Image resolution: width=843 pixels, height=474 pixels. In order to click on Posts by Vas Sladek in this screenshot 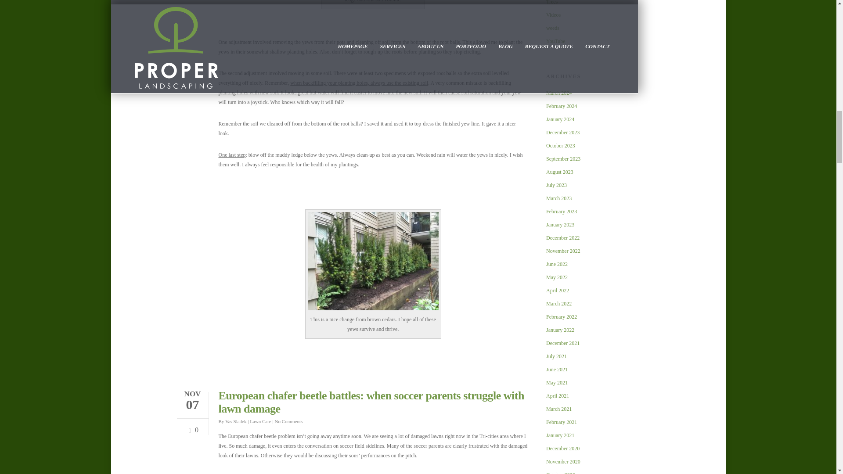, I will do `click(236, 421)`.